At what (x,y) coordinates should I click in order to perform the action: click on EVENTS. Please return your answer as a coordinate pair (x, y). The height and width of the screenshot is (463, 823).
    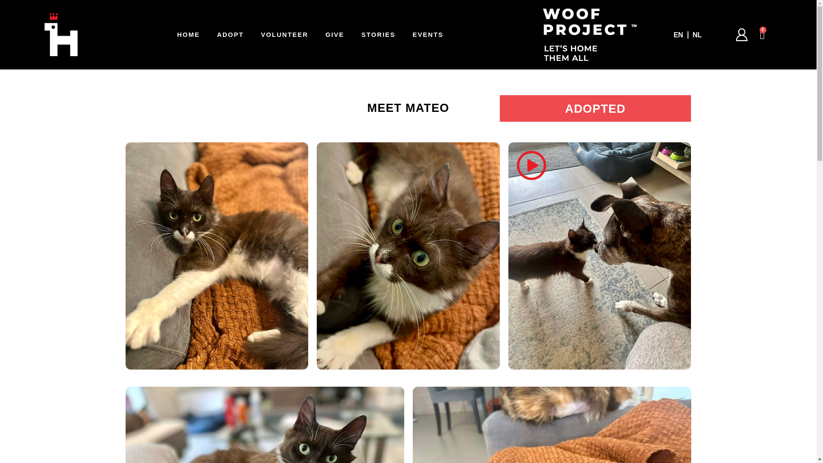
    Looking at the image, I should click on (428, 34).